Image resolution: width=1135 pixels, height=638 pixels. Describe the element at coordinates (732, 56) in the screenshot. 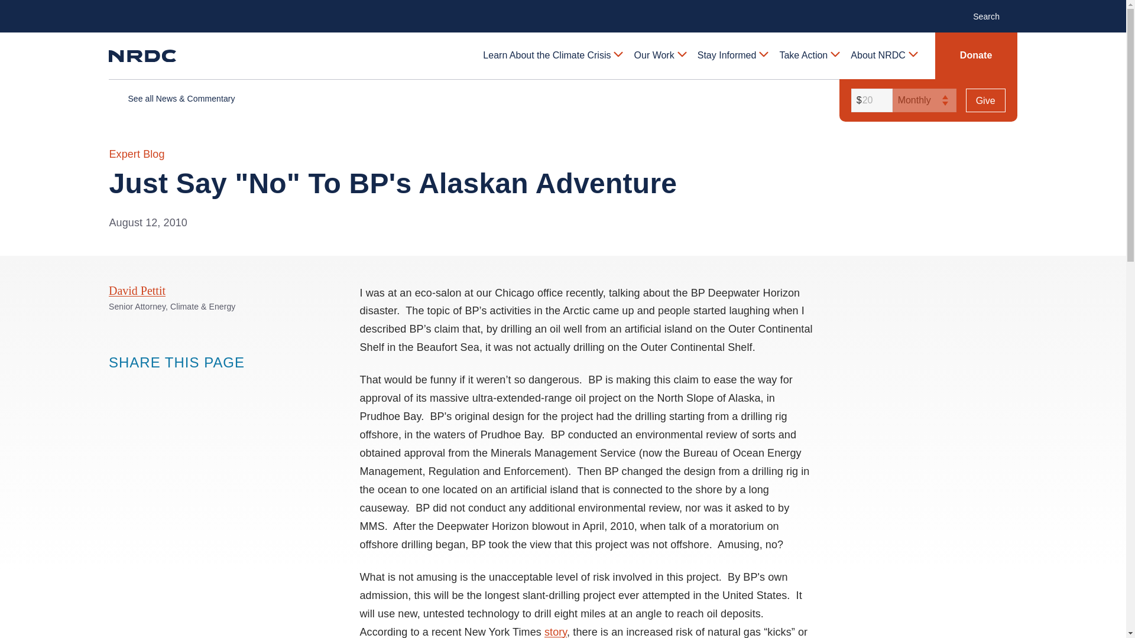

I see `Stay Informed` at that location.